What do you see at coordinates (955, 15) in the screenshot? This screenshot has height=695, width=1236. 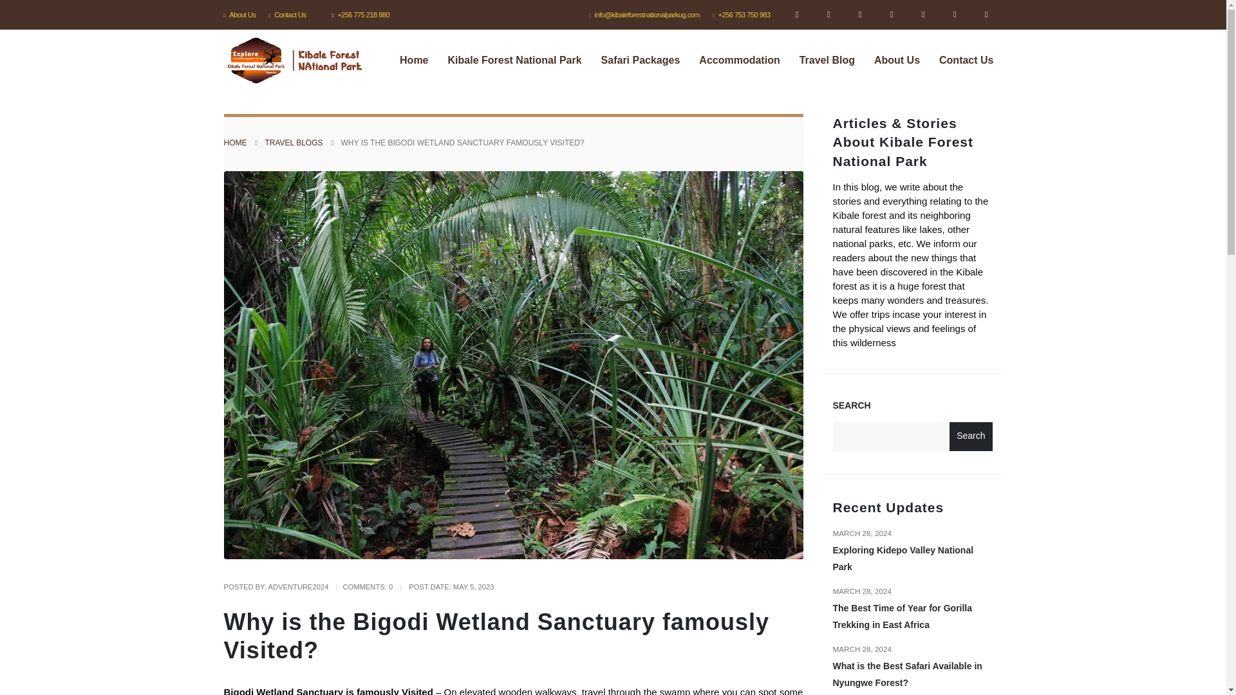 I see `Tumblr` at bounding box center [955, 15].